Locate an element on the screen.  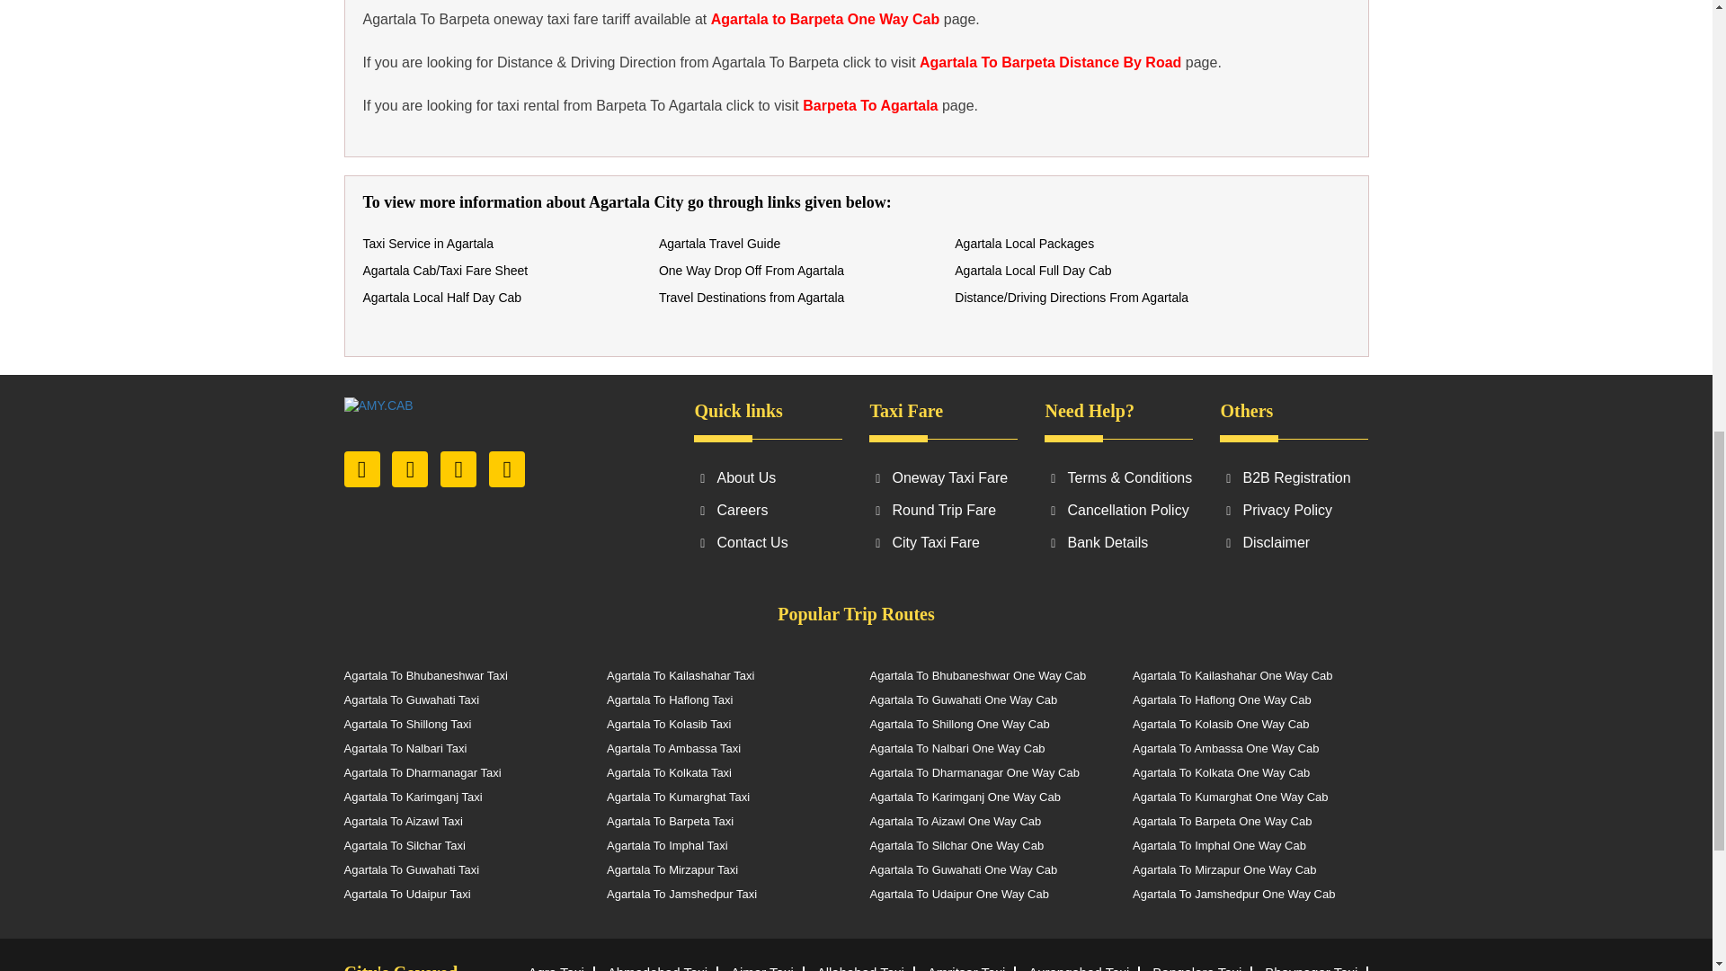
Contact Us is located at coordinates (752, 543).